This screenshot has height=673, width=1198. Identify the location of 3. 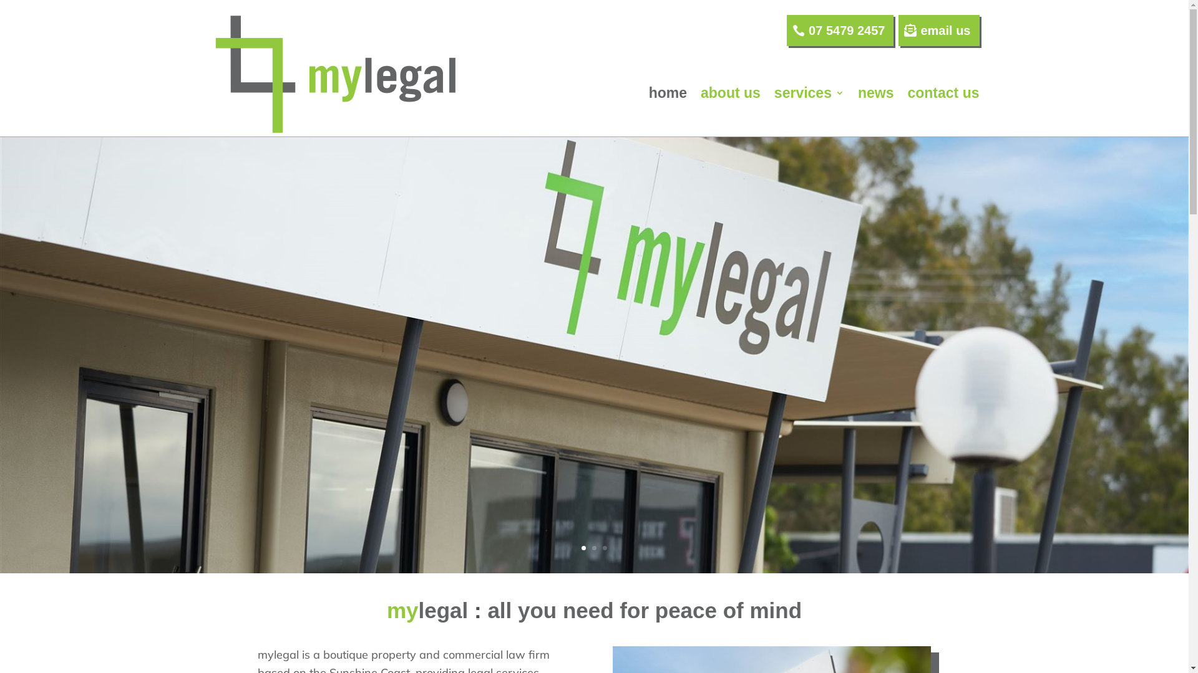
(605, 548).